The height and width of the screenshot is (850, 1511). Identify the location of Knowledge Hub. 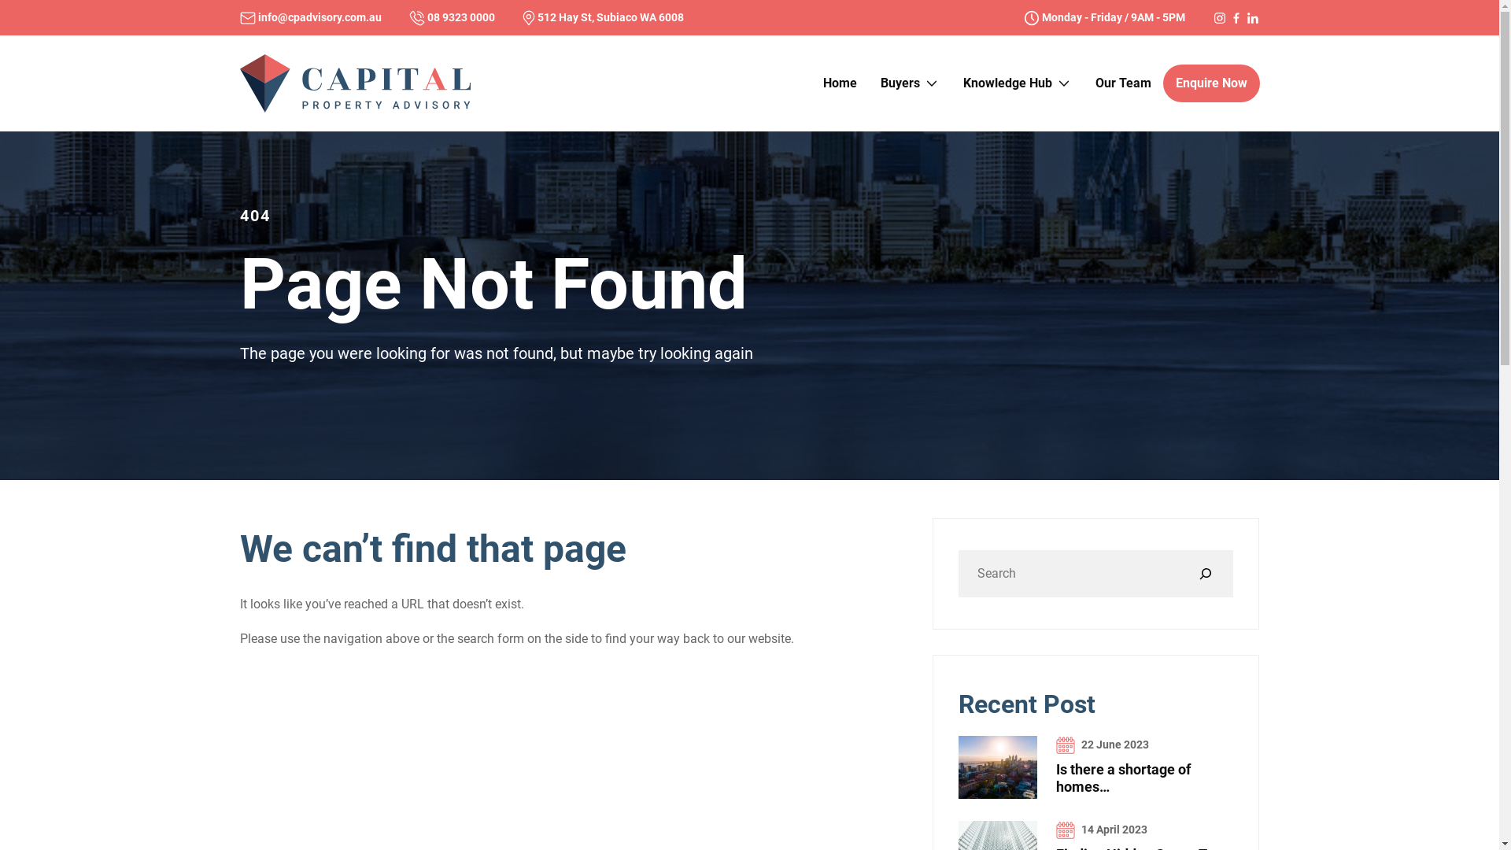
(1017, 83).